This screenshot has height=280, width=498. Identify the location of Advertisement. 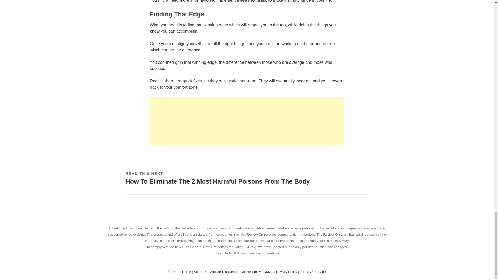
(247, 121).